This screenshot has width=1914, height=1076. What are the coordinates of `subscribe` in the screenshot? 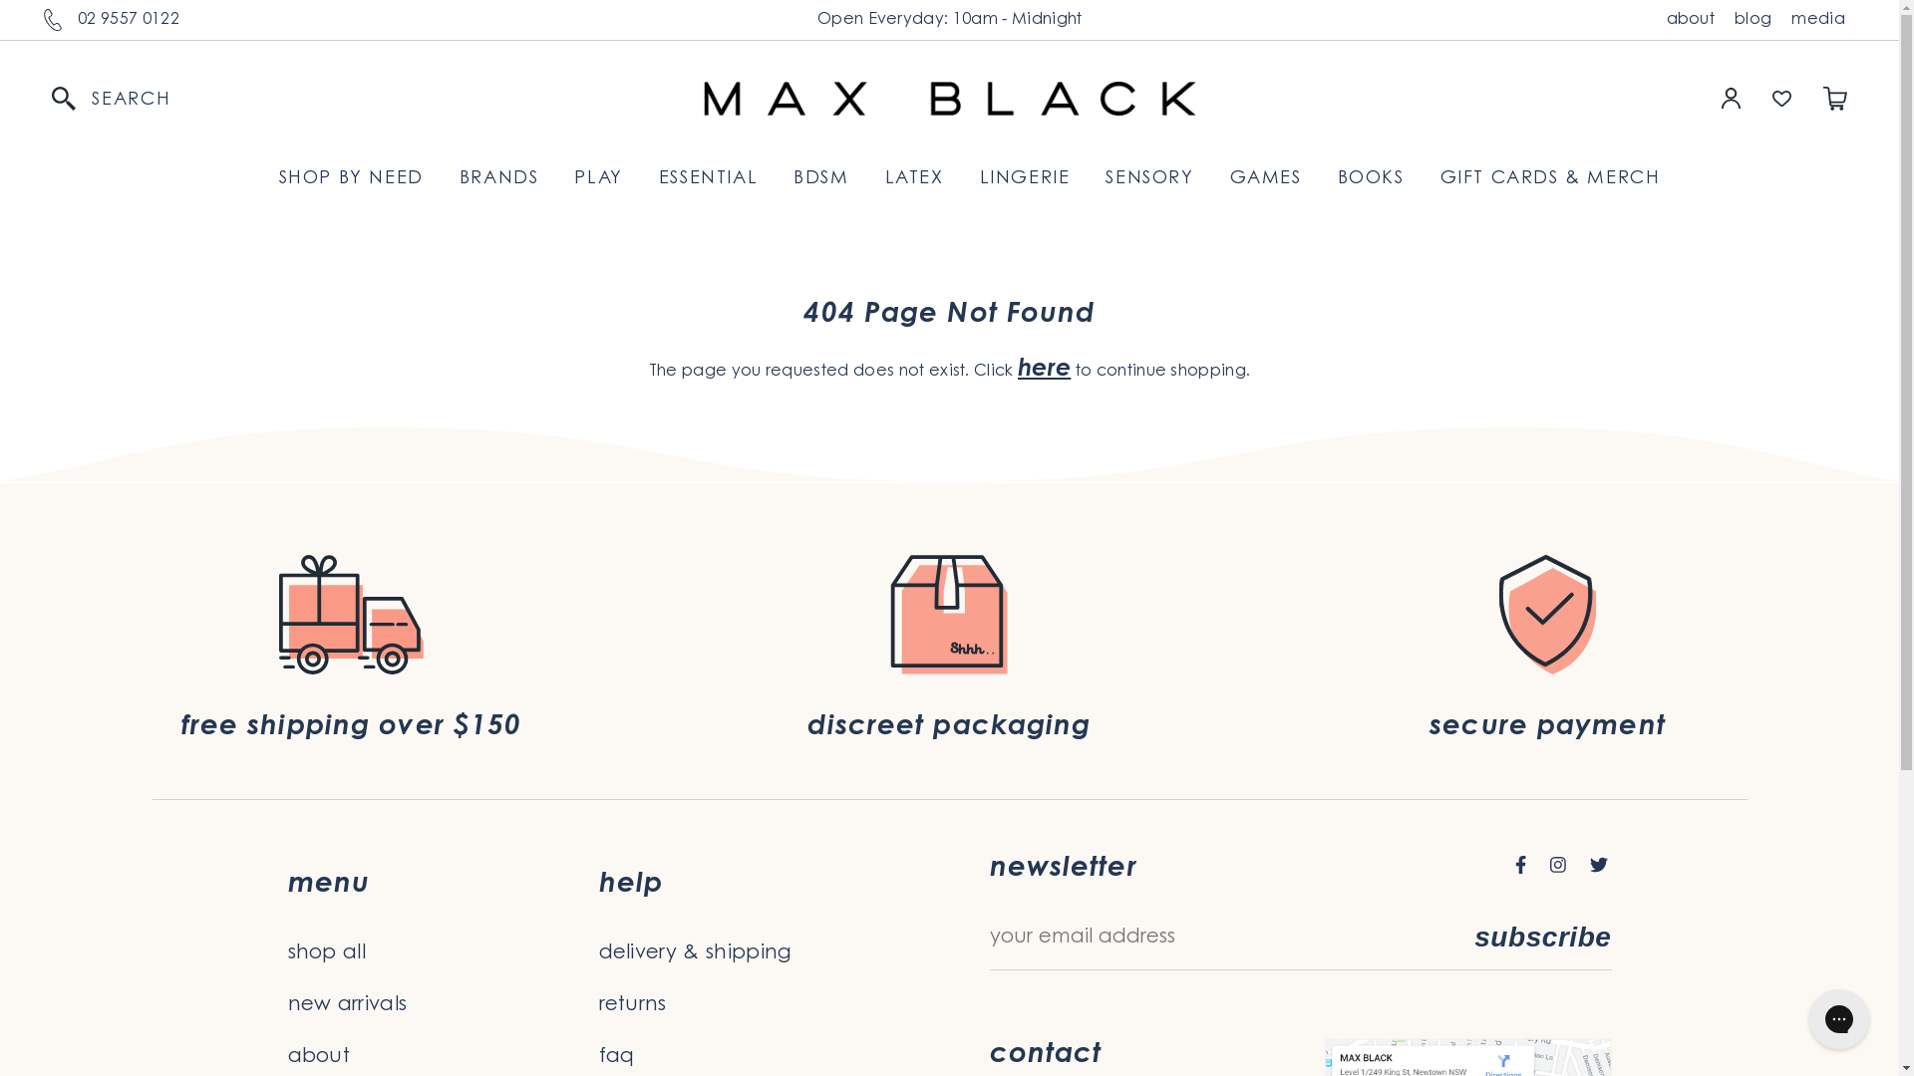 It's located at (1543, 939).